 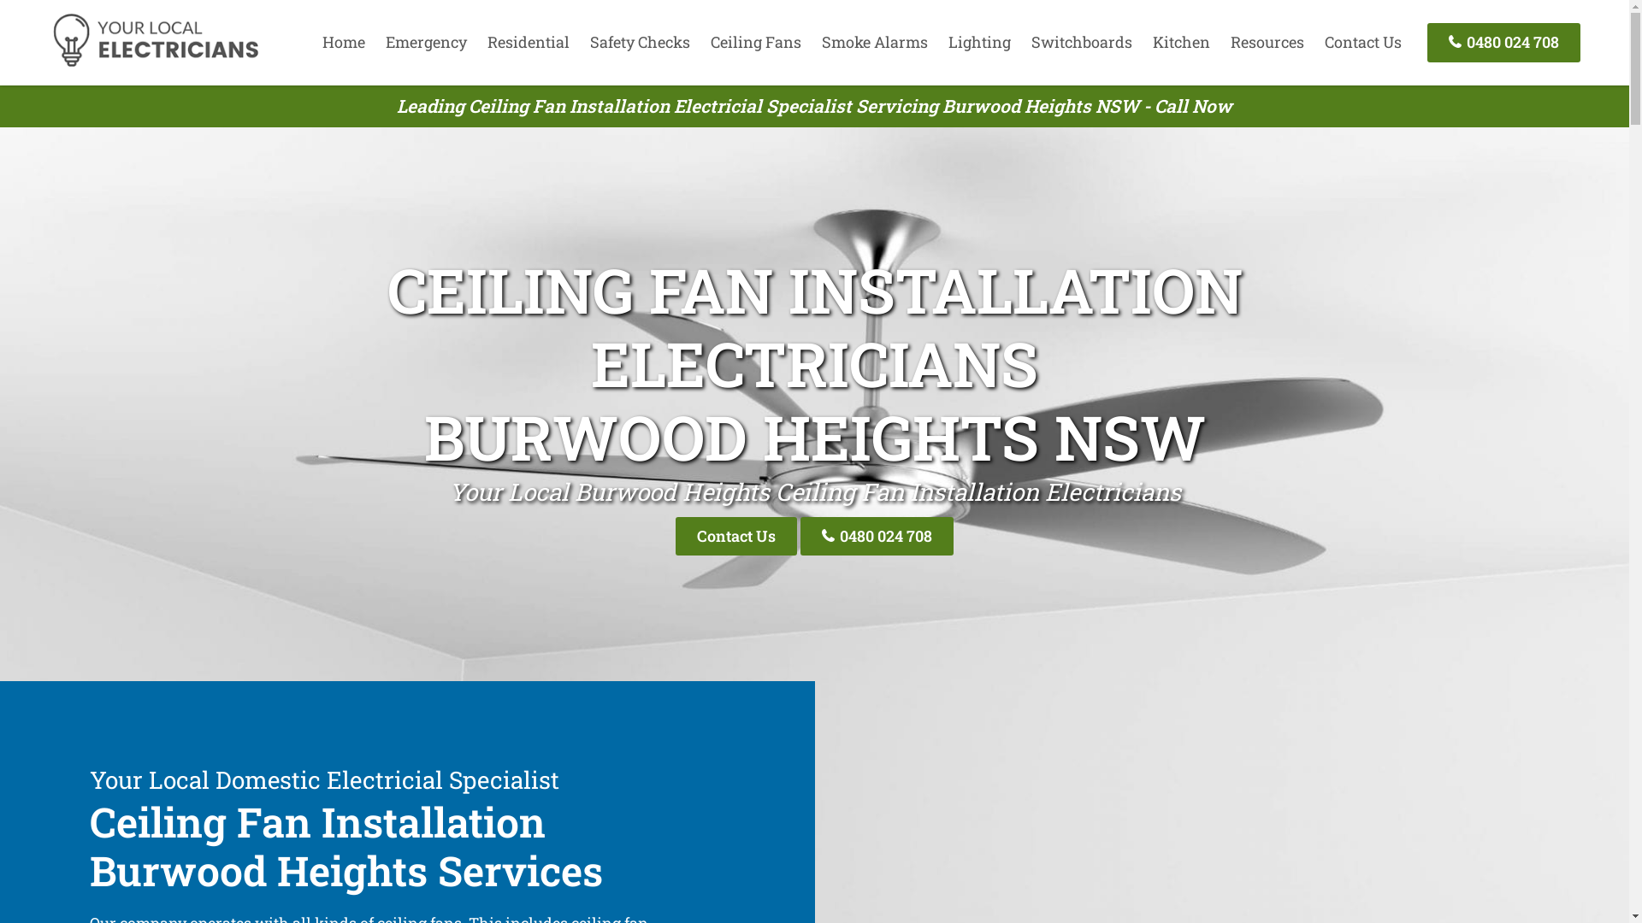 What do you see at coordinates (1363, 42) in the screenshot?
I see `Contact Us` at bounding box center [1363, 42].